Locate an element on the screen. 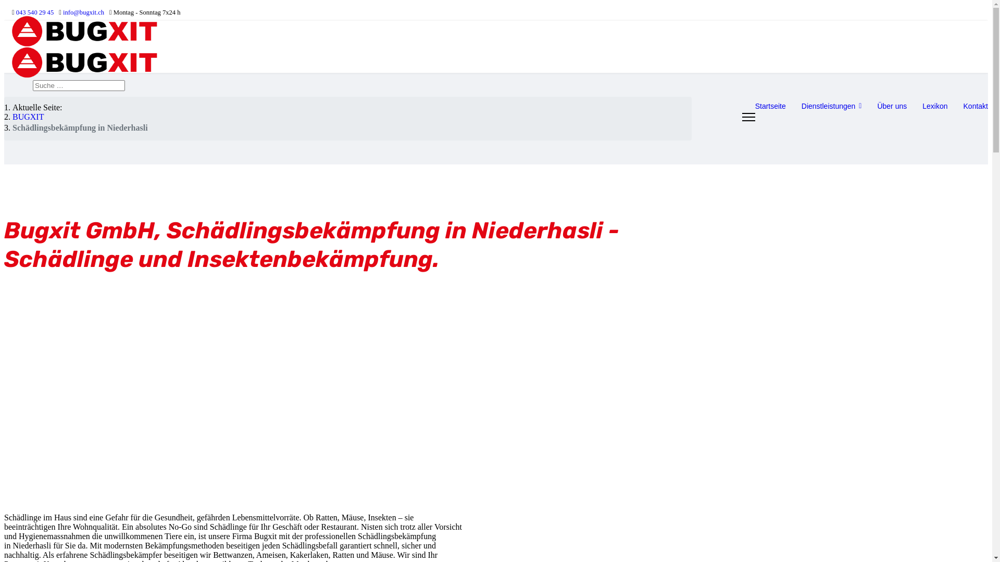  043 540 29 45 is located at coordinates (35, 12).